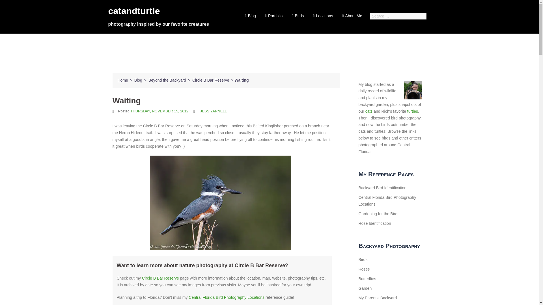 Image resolution: width=543 pixels, height=305 pixels. I want to click on JESS YARNELL, so click(214, 111).